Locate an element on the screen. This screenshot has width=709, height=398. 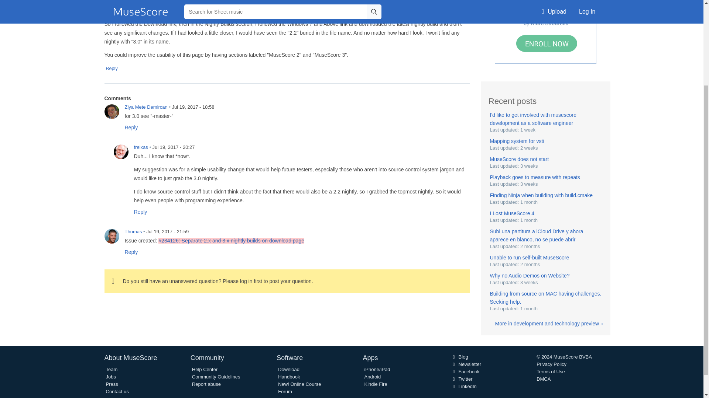
Thomas is located at coordinates (112, 236).